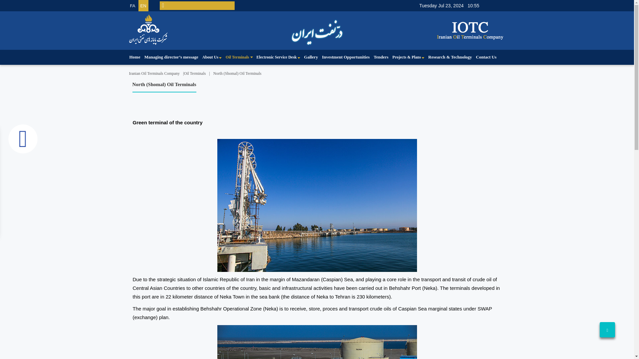 The image size is (639, 359). I want to click on FA, so click(133, 5).